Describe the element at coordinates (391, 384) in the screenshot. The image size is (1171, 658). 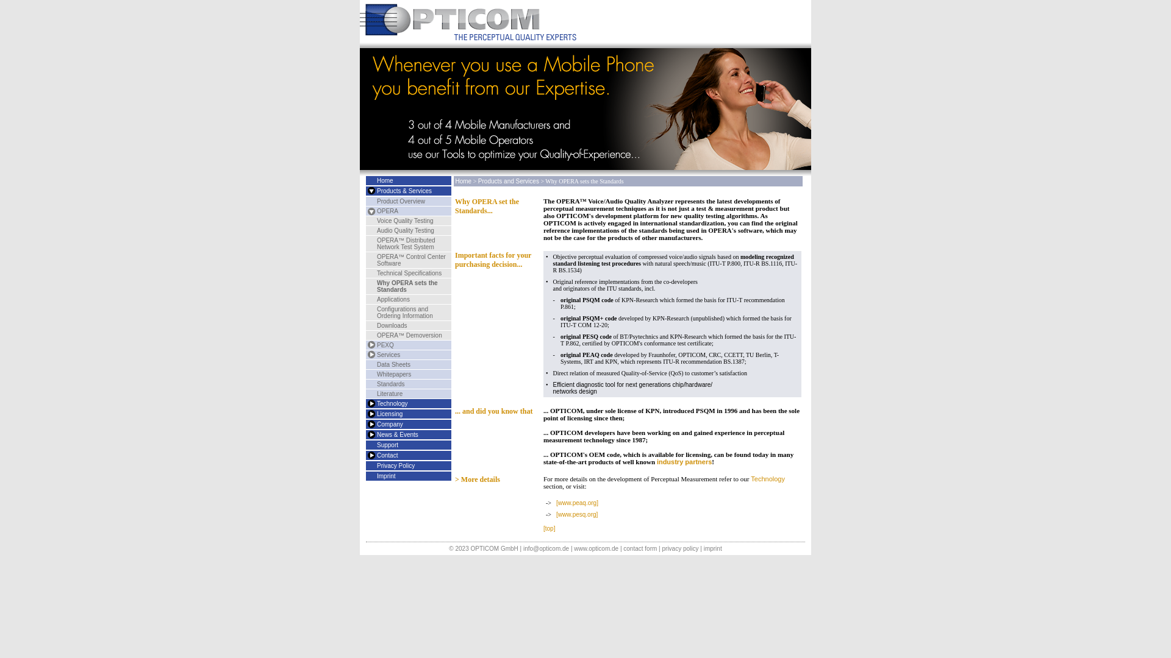
I see `Standards` at that location.